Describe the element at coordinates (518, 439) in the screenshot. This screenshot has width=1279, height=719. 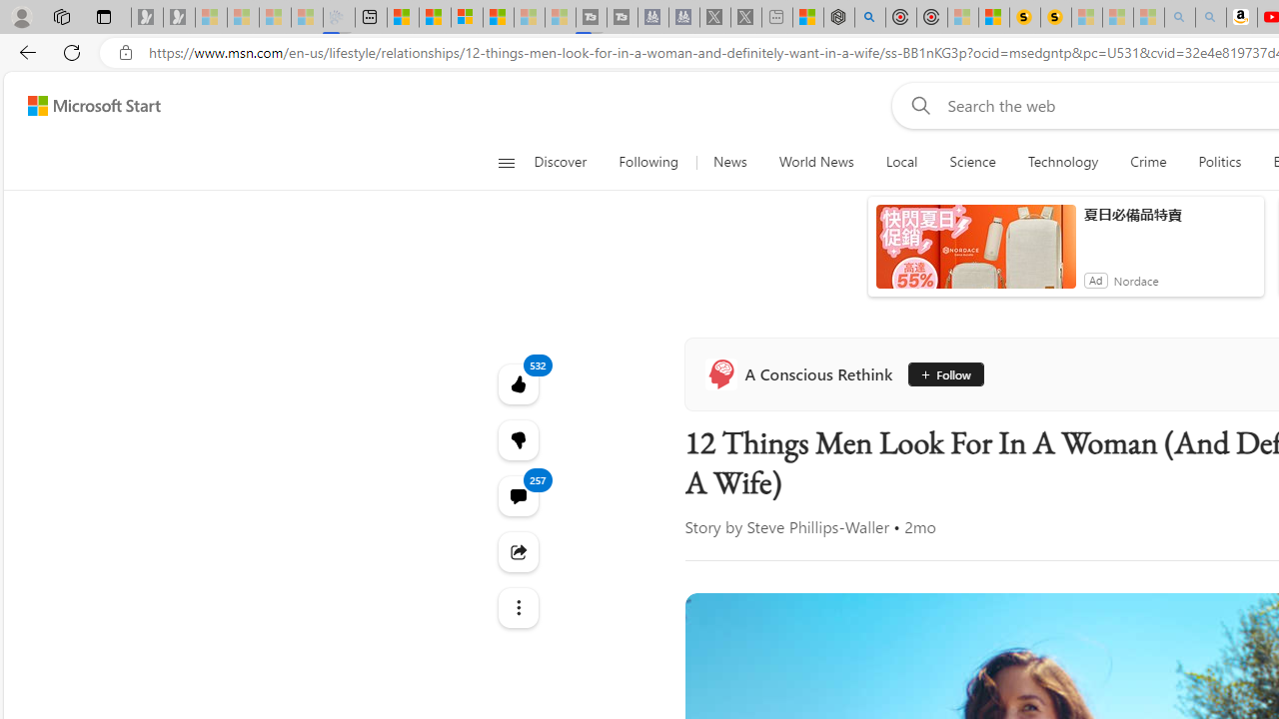
I see `Dislike` at that location.